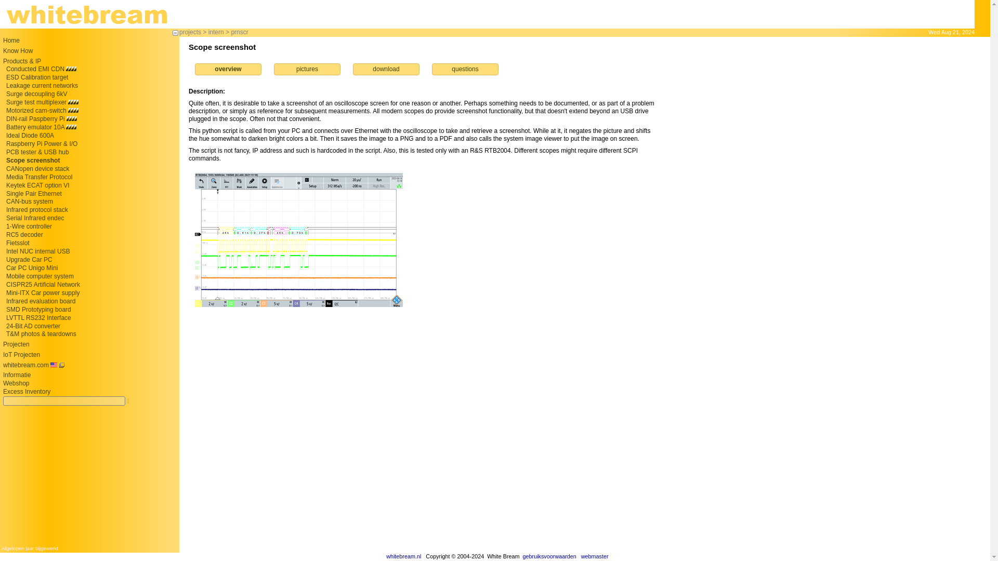 The image size is (998, 561). Describe the element at coordinates (38, 177) in the screenshot. I see `Media Transfer Protocol` at that location.